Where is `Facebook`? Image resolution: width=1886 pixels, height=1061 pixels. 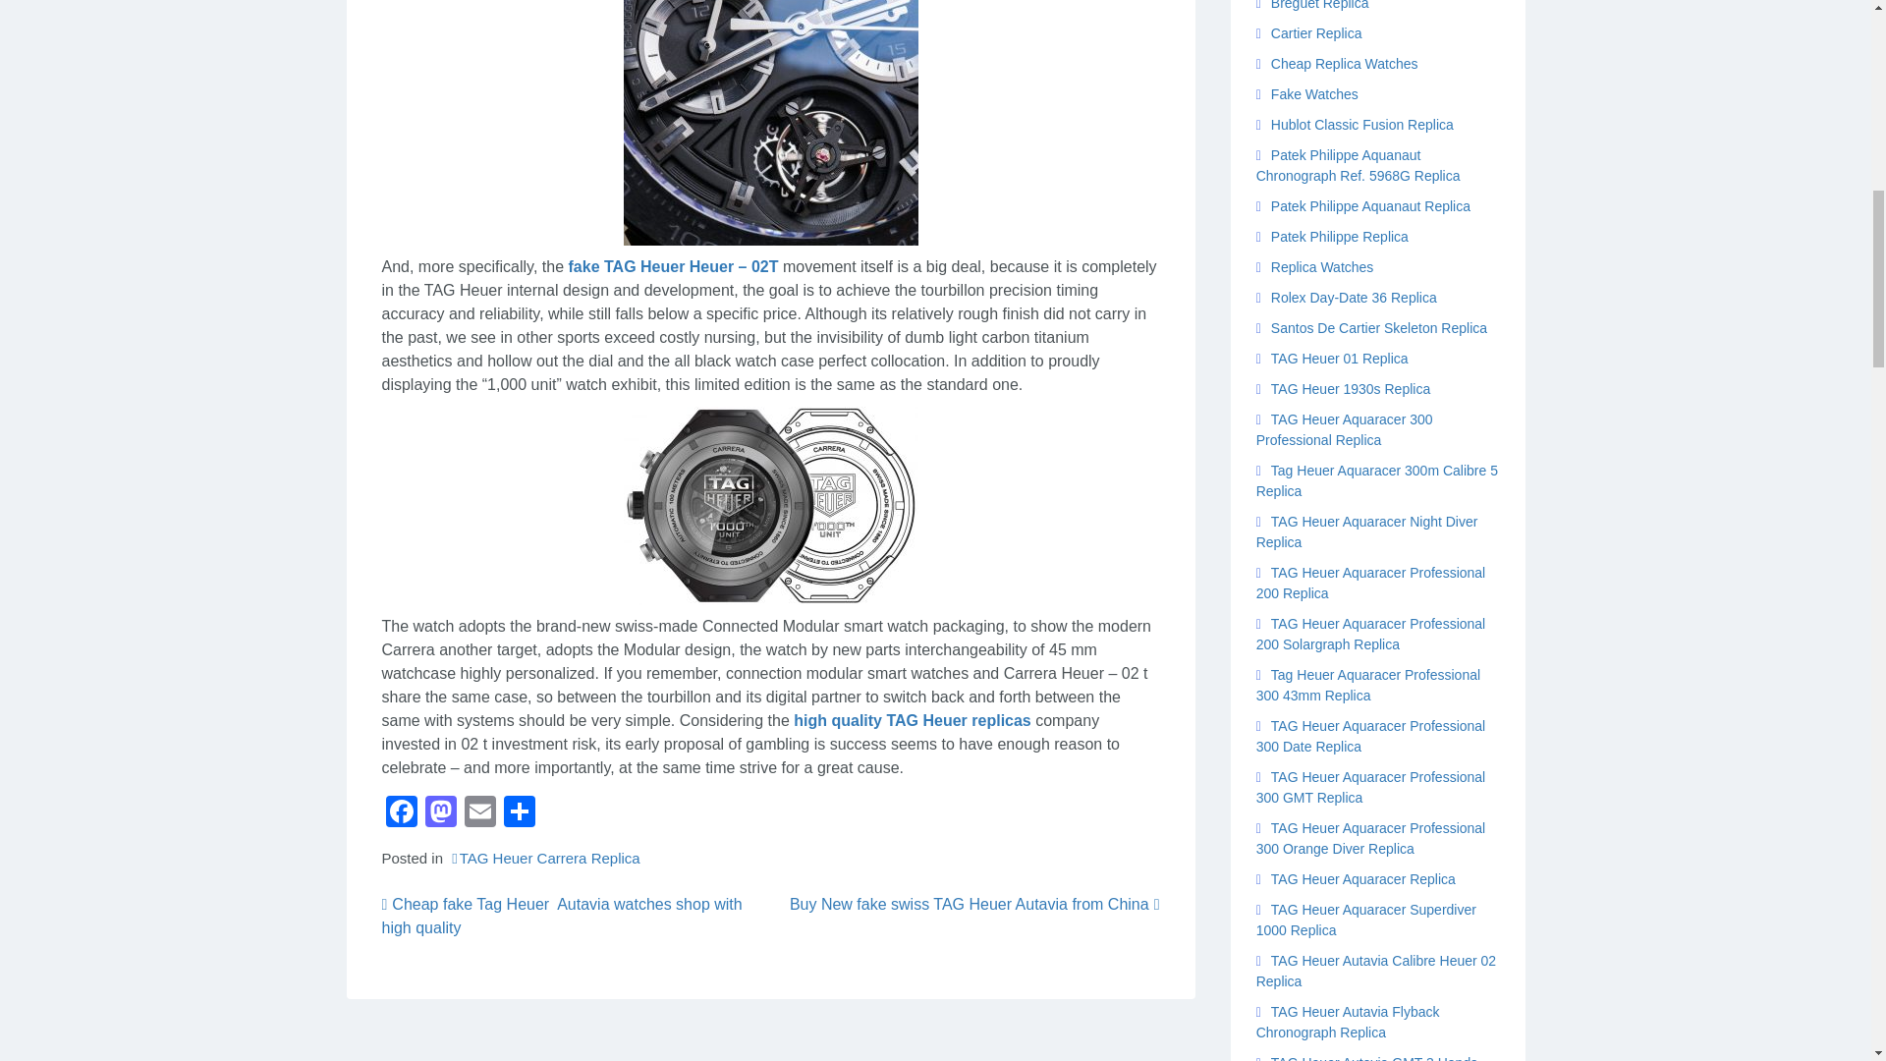
Facebook is located at coordinates (401, 813).